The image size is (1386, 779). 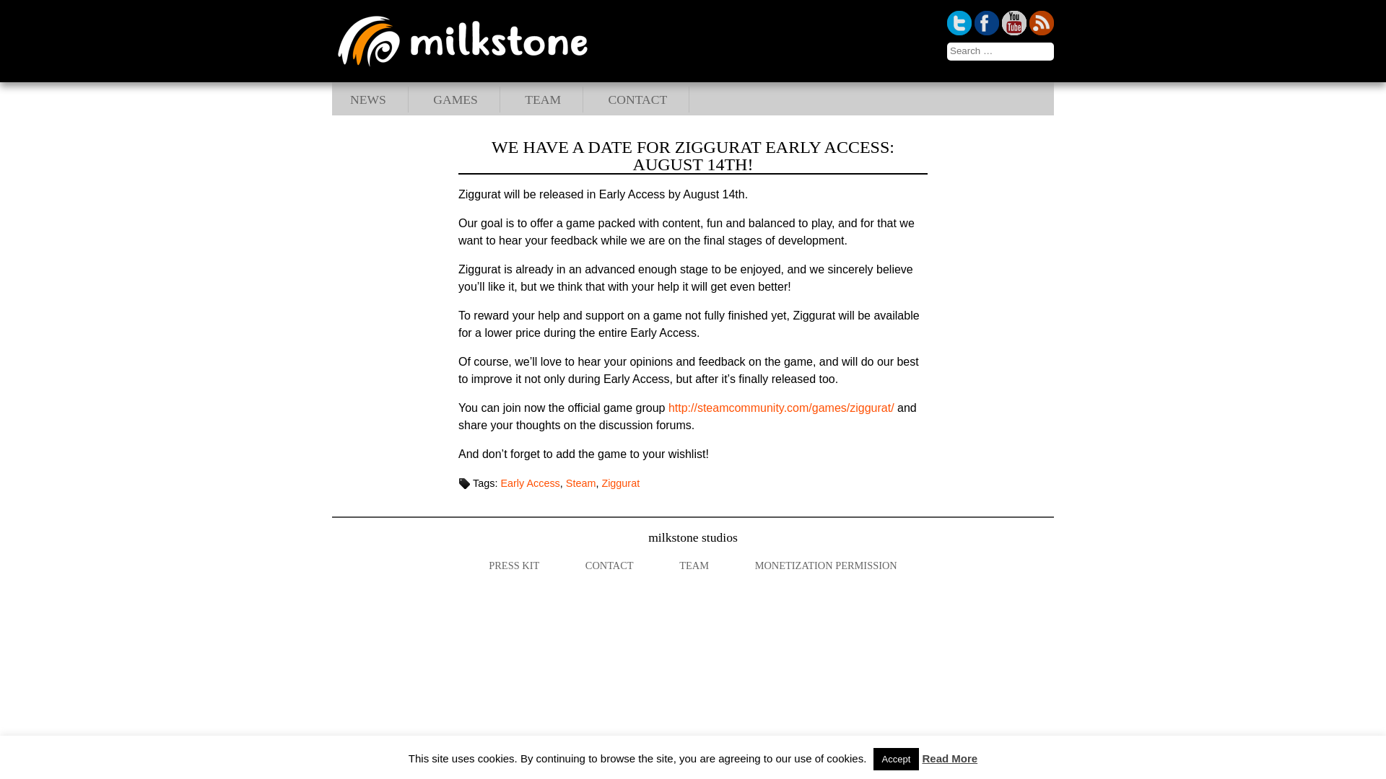 I want to click on CONTACT, so click(x=609, y=565).